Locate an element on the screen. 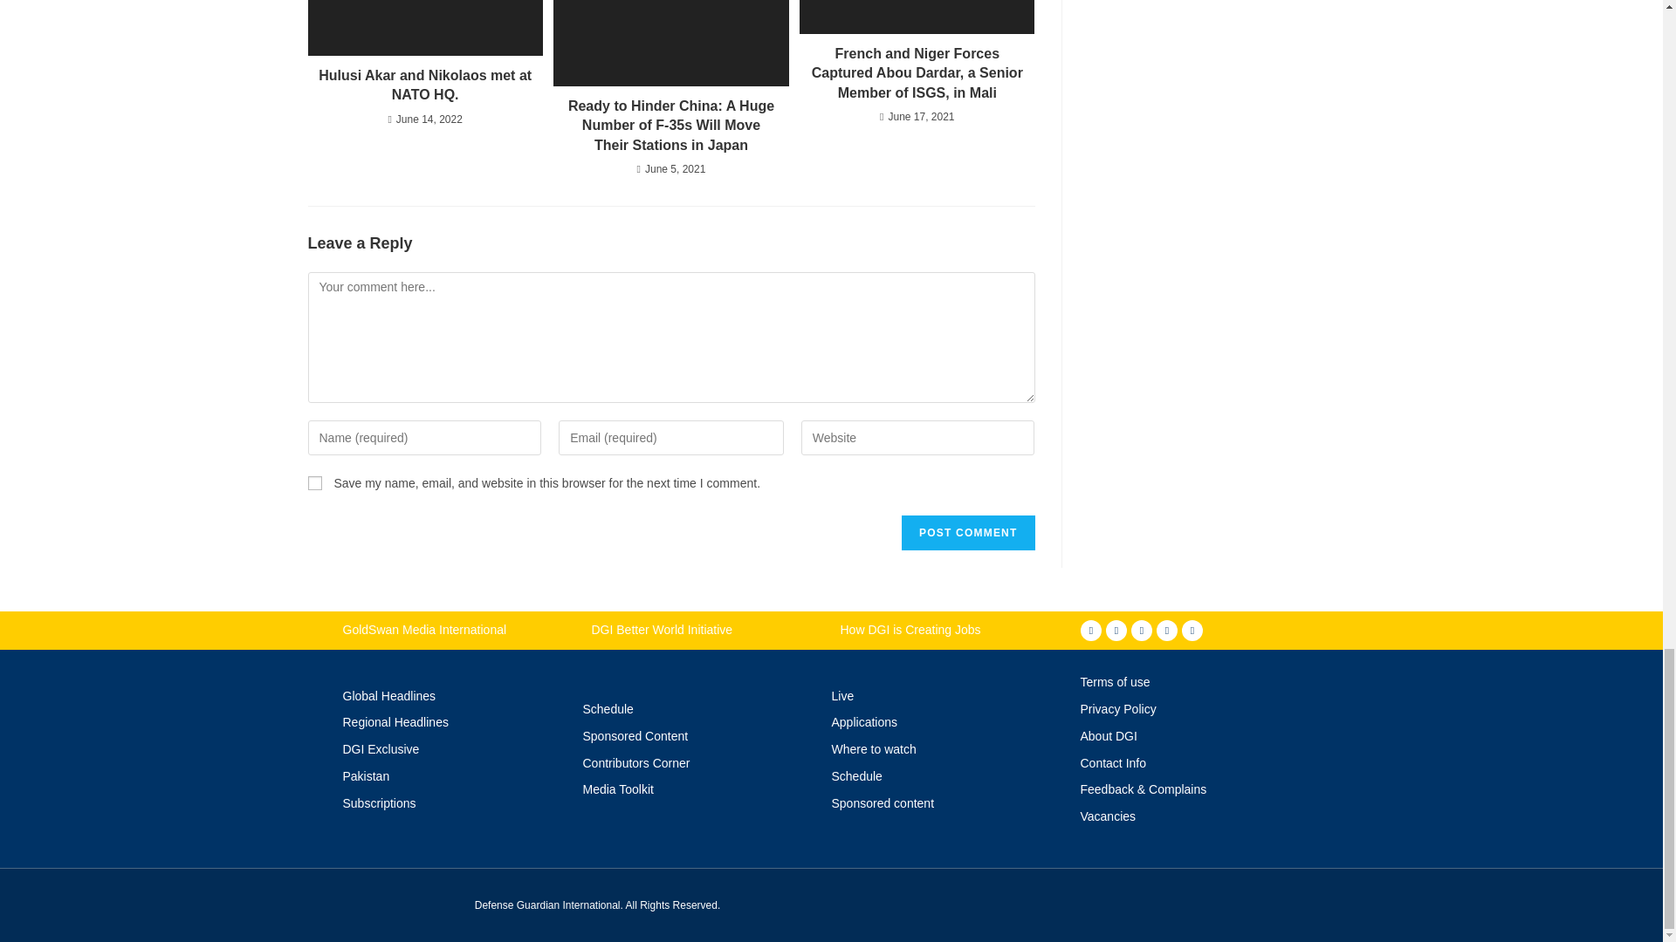 The width and height of the screenshot is (1676, 942). yes is located at coordinates (314, 483).